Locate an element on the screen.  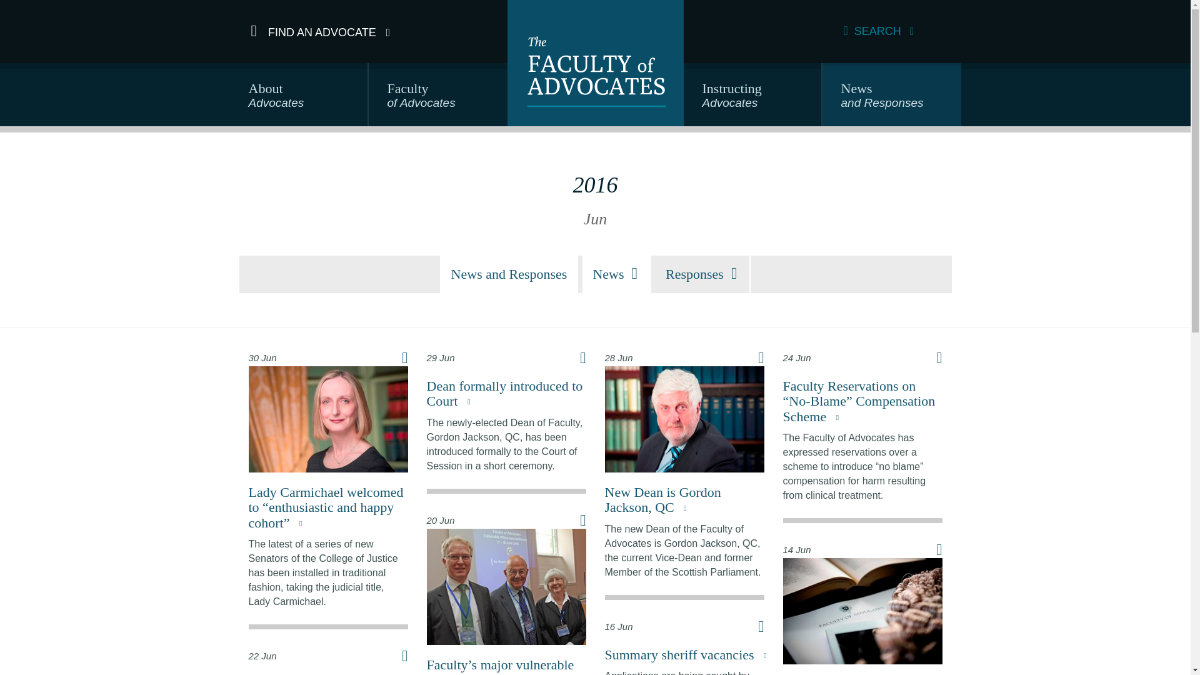
SEARCH is located at coordinates (879, 31).